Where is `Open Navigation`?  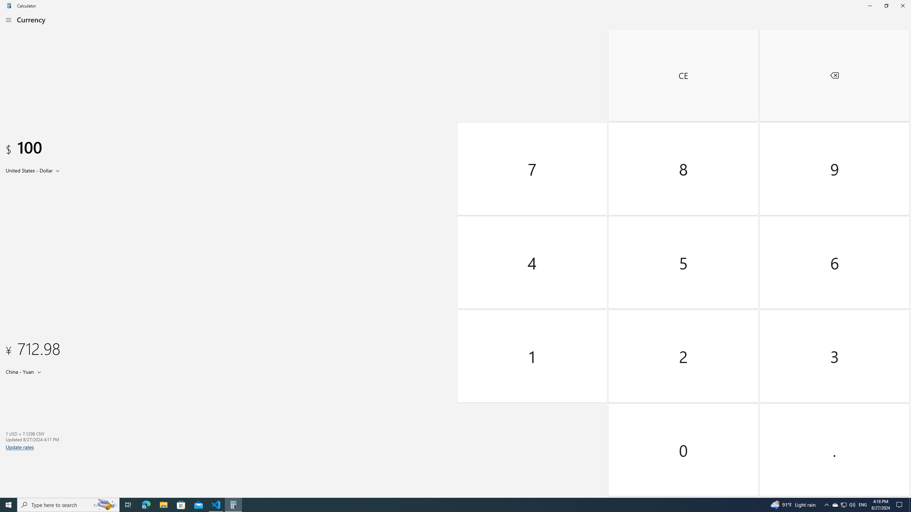 Open Navigation is located at coordinates (9, 20).